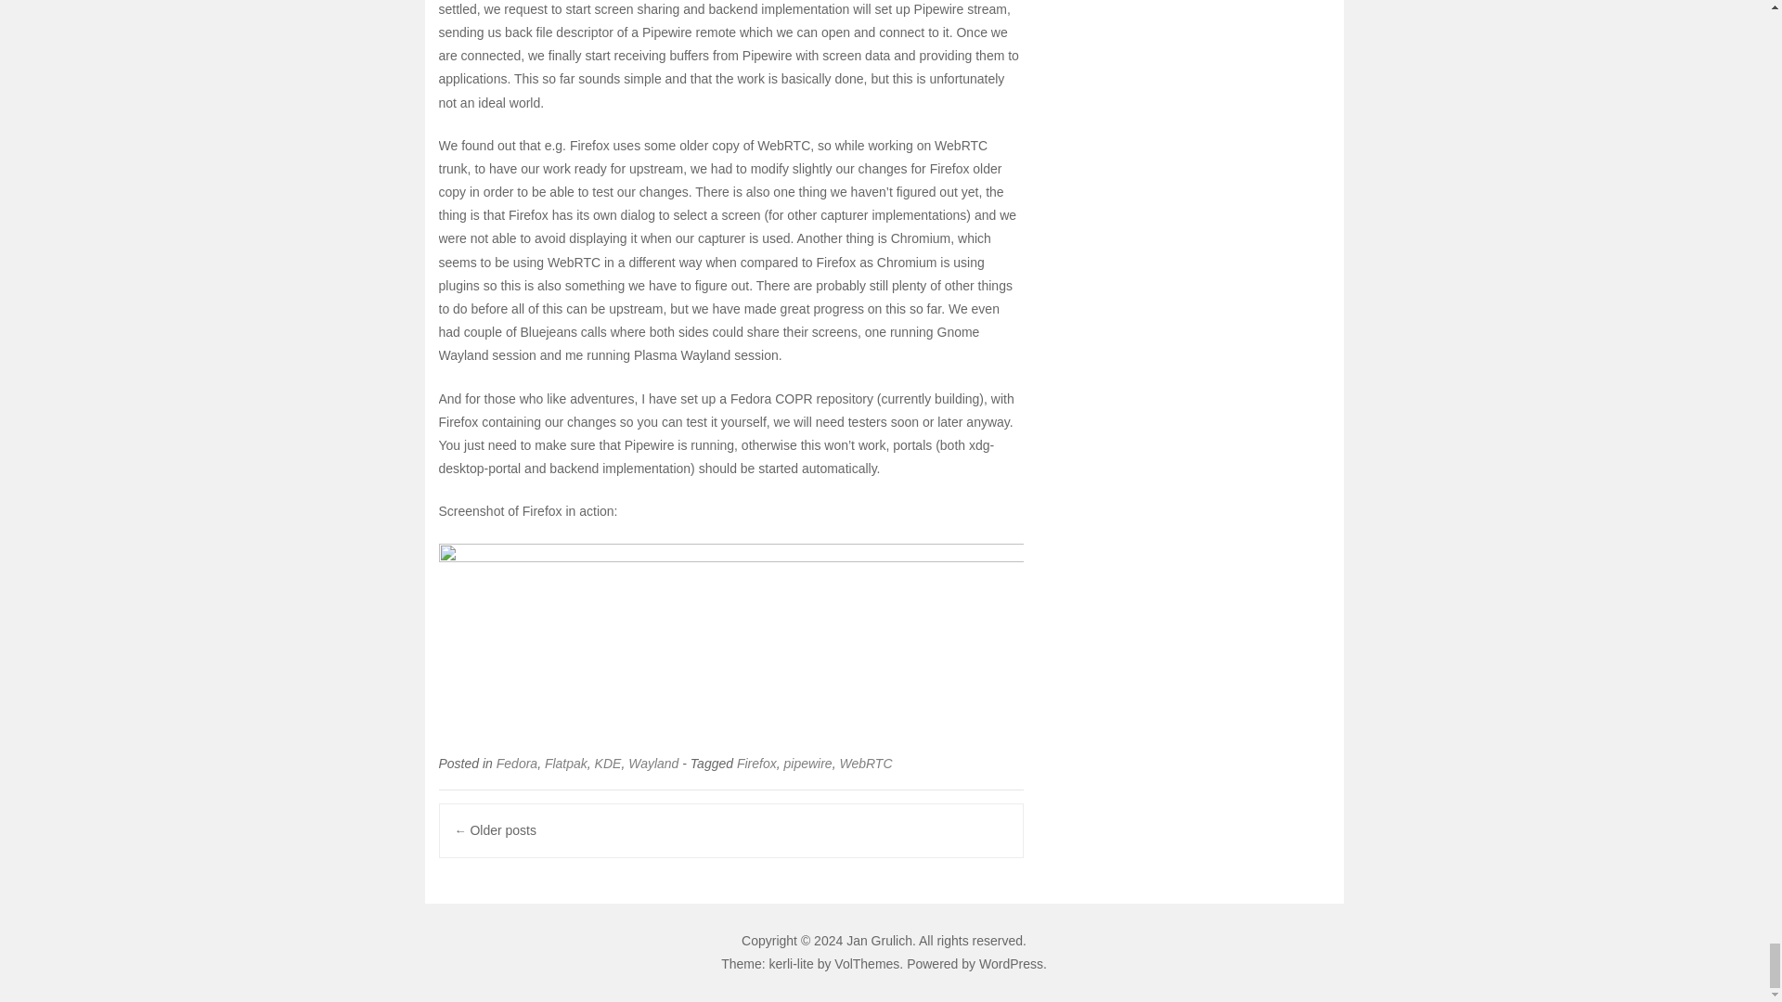 Image resolution: width=1782 pixels, height=1002 pixels. I want to click on Jan Grulich, so click(880, 940).